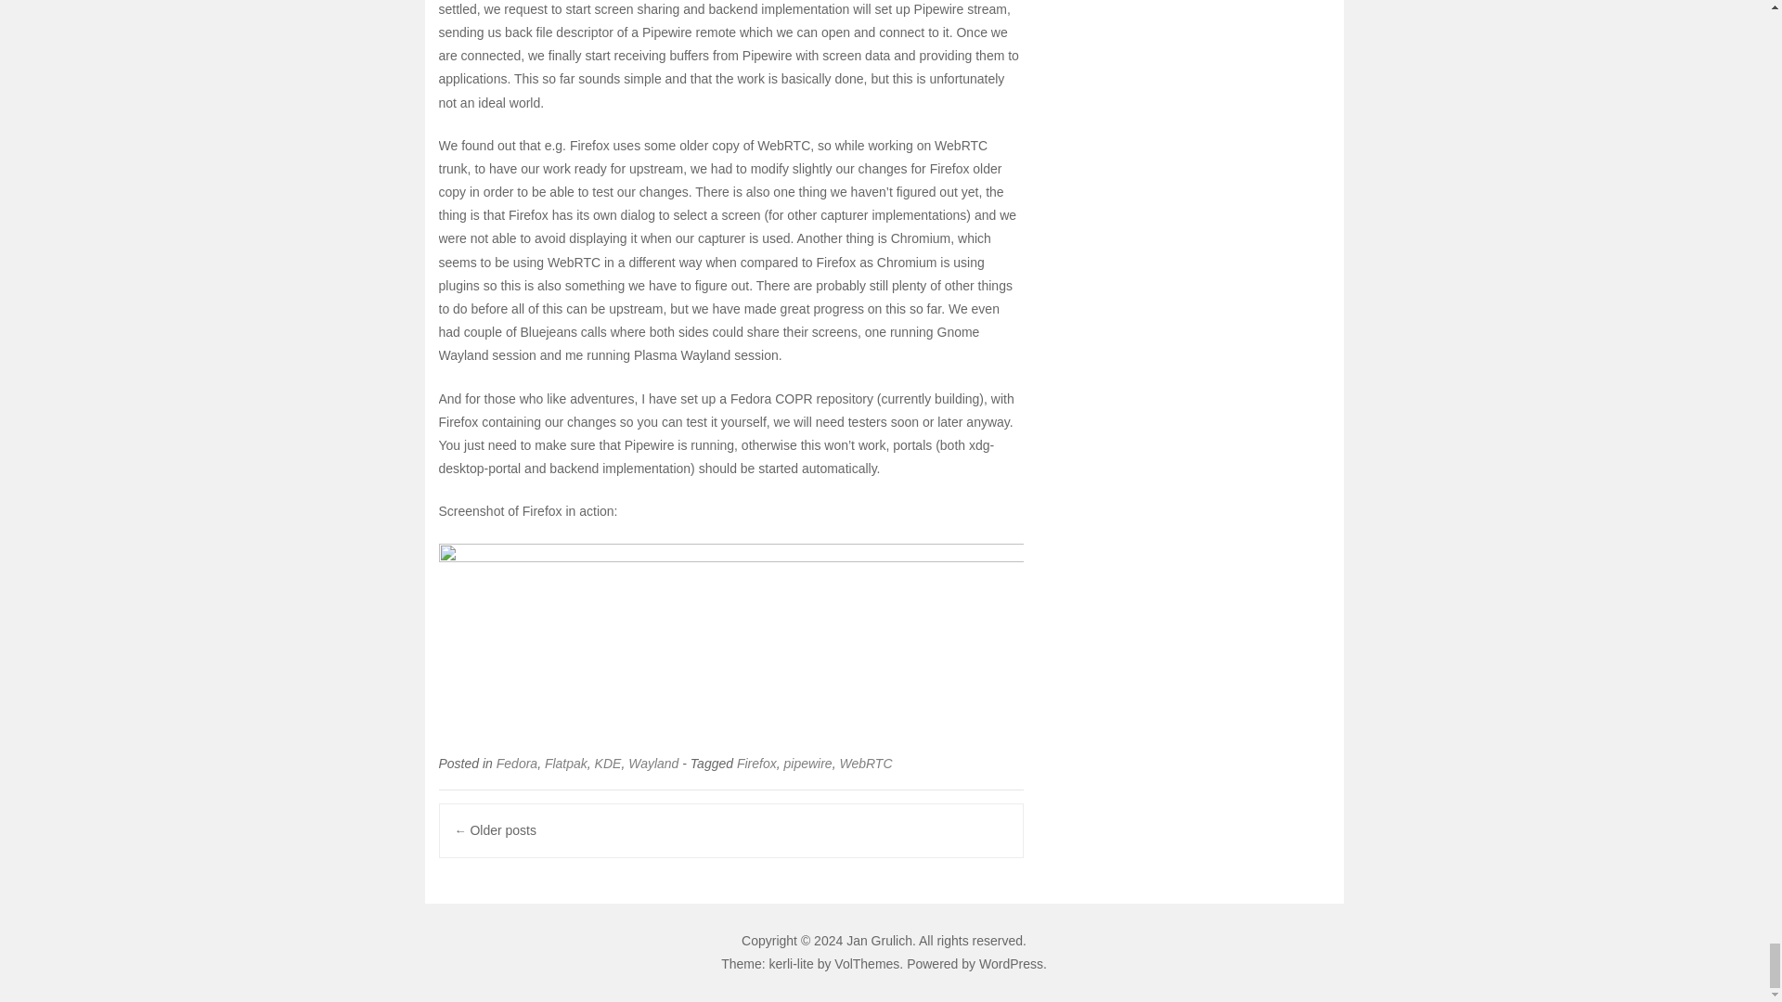 Image resolution: width=1782 pixels, height=1002 pixels. I want to click on Jan Grulich, so click(880, 940).